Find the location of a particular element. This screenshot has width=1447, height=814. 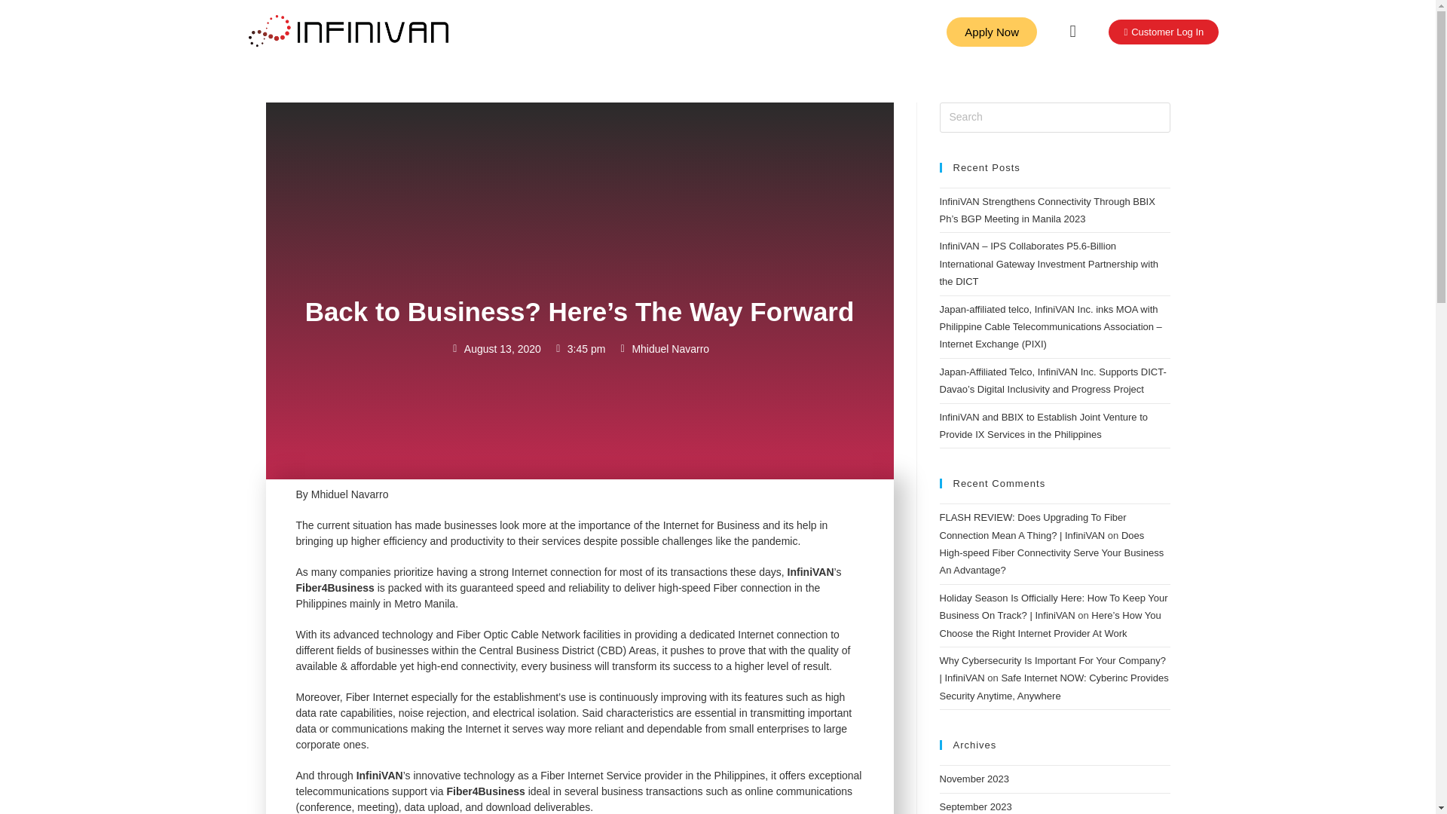

August 13, 2020 is located at coordinates (496, 350).